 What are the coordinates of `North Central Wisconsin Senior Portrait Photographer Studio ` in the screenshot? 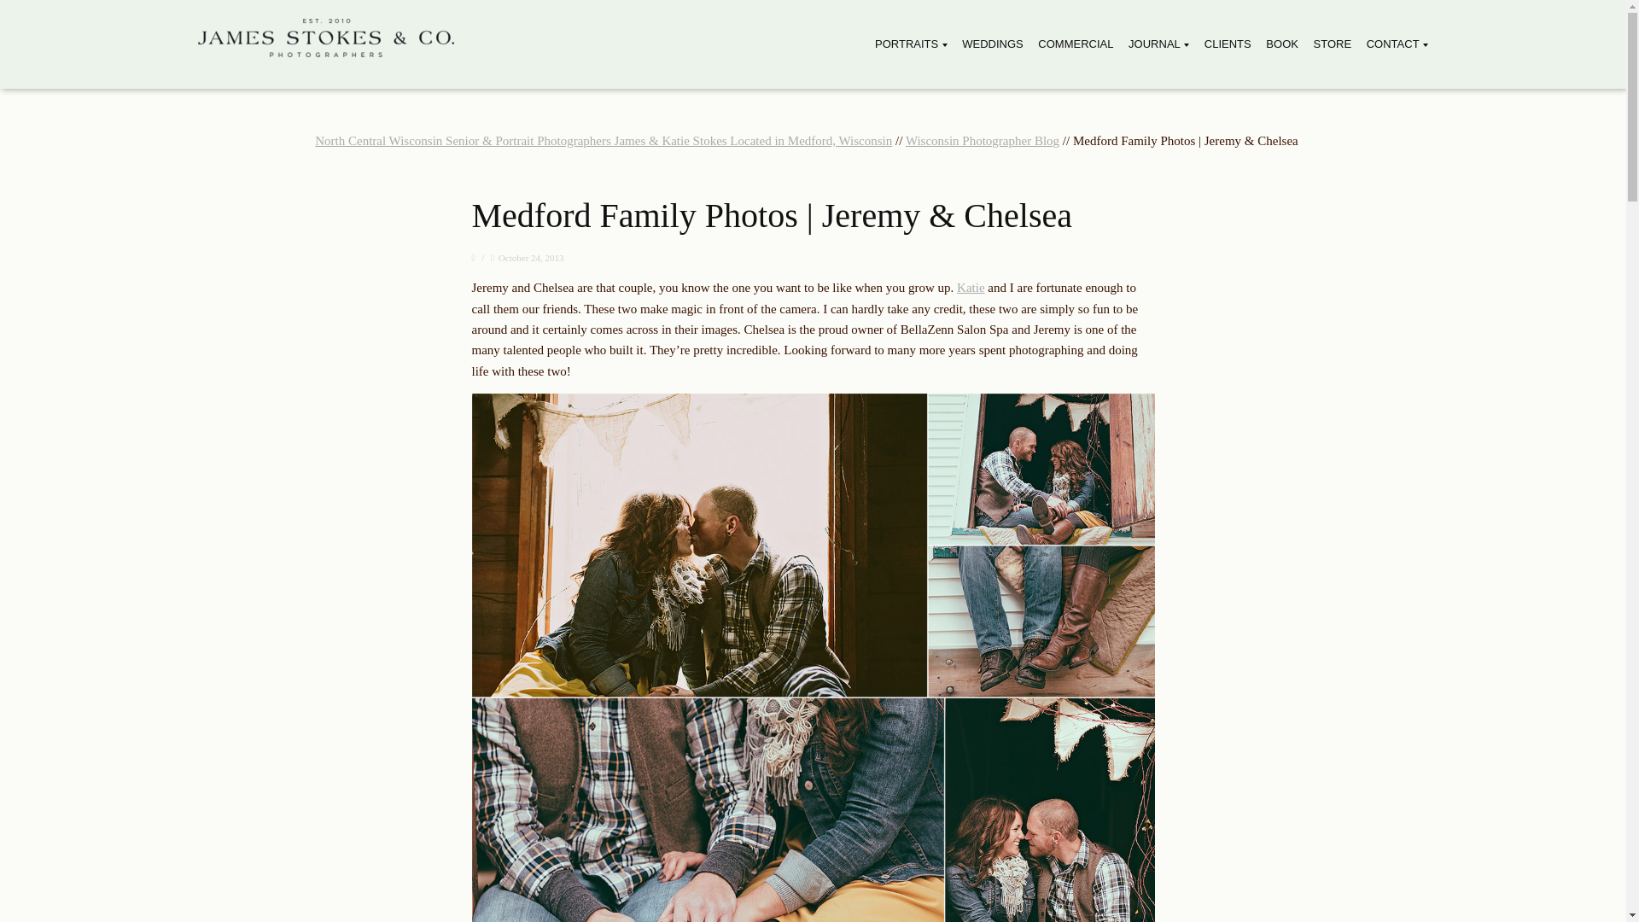 It's located at (911, 44).